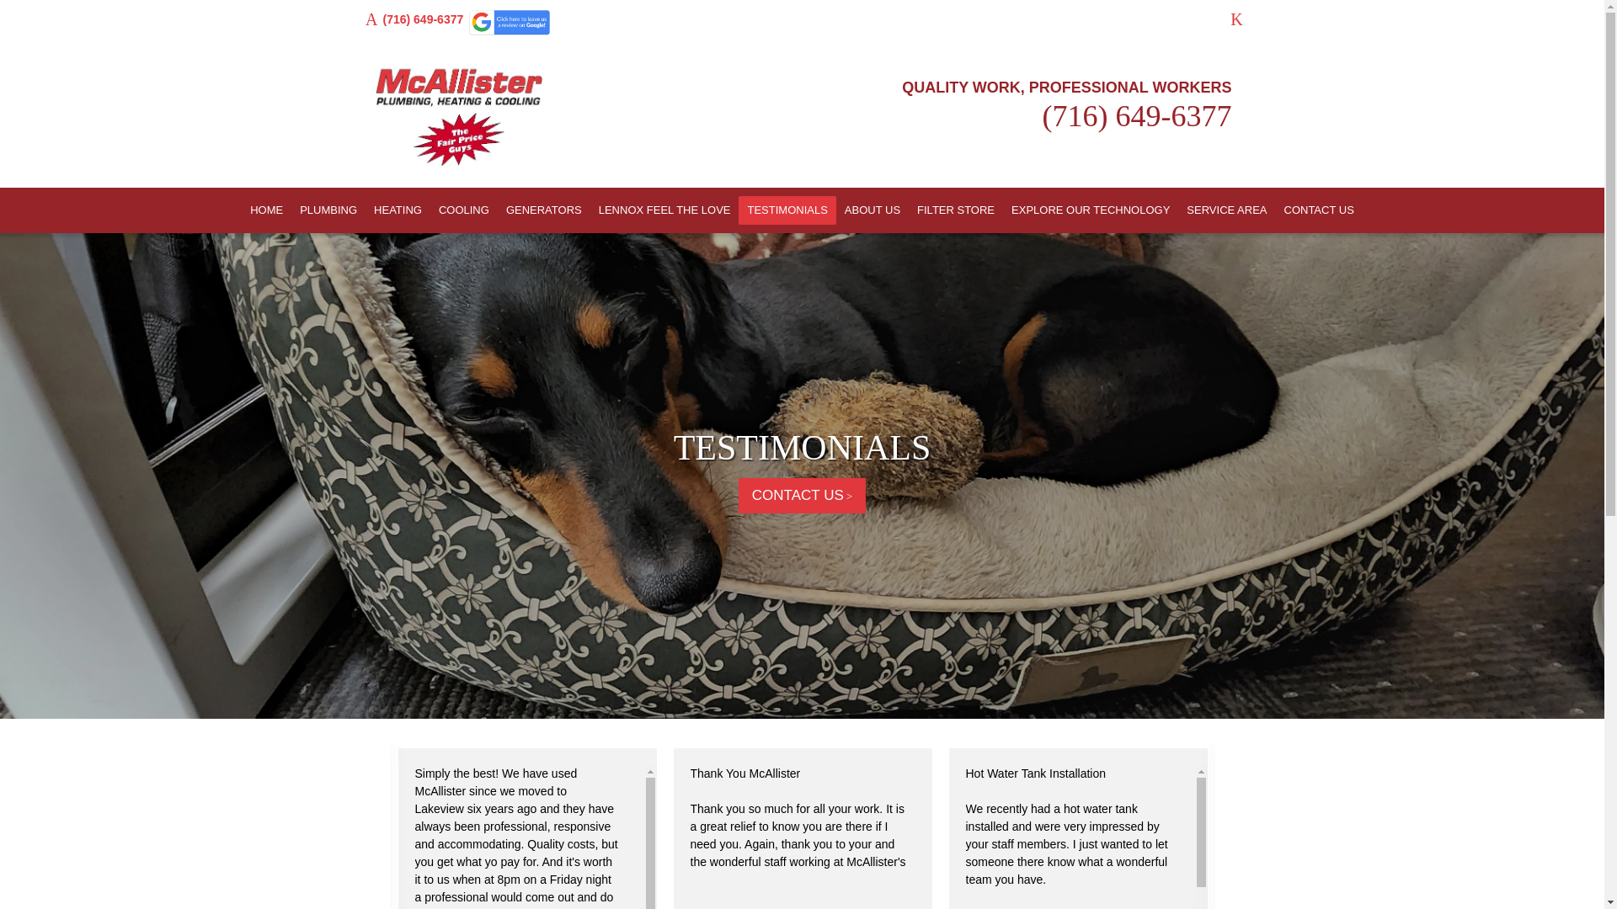  Describe the element at coordinates (802, 496) in the screenshot. I see `CONTACT US` at that location.